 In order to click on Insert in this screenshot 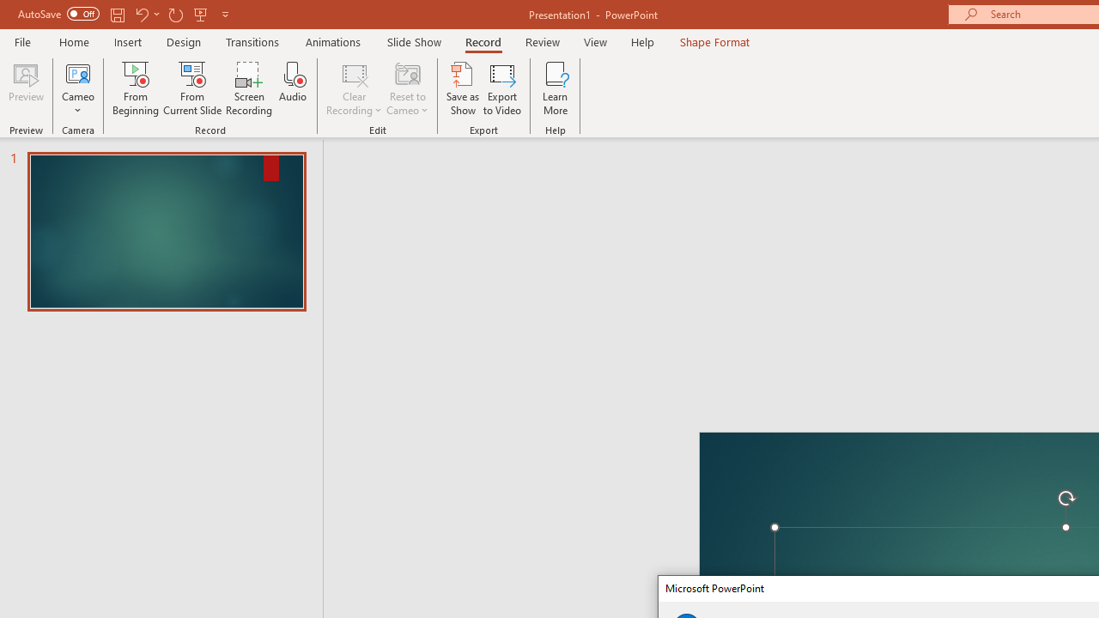, I will do `click(129, 41)`.